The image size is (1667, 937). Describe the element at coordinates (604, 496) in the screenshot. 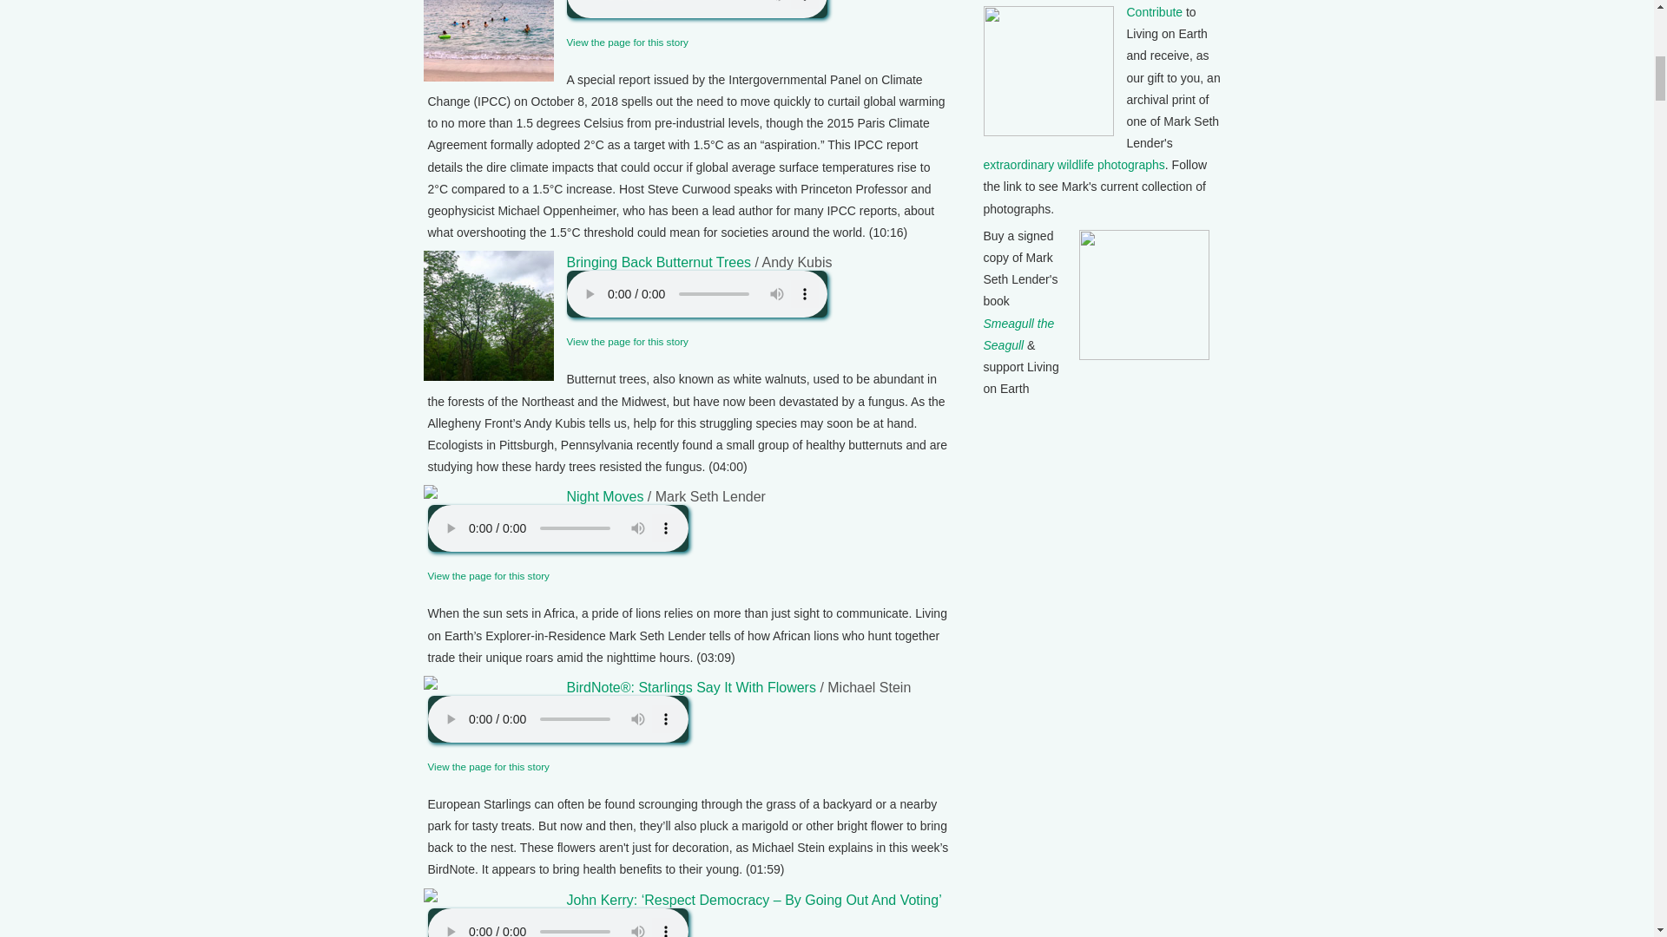

I see `Night Moves` at that location.